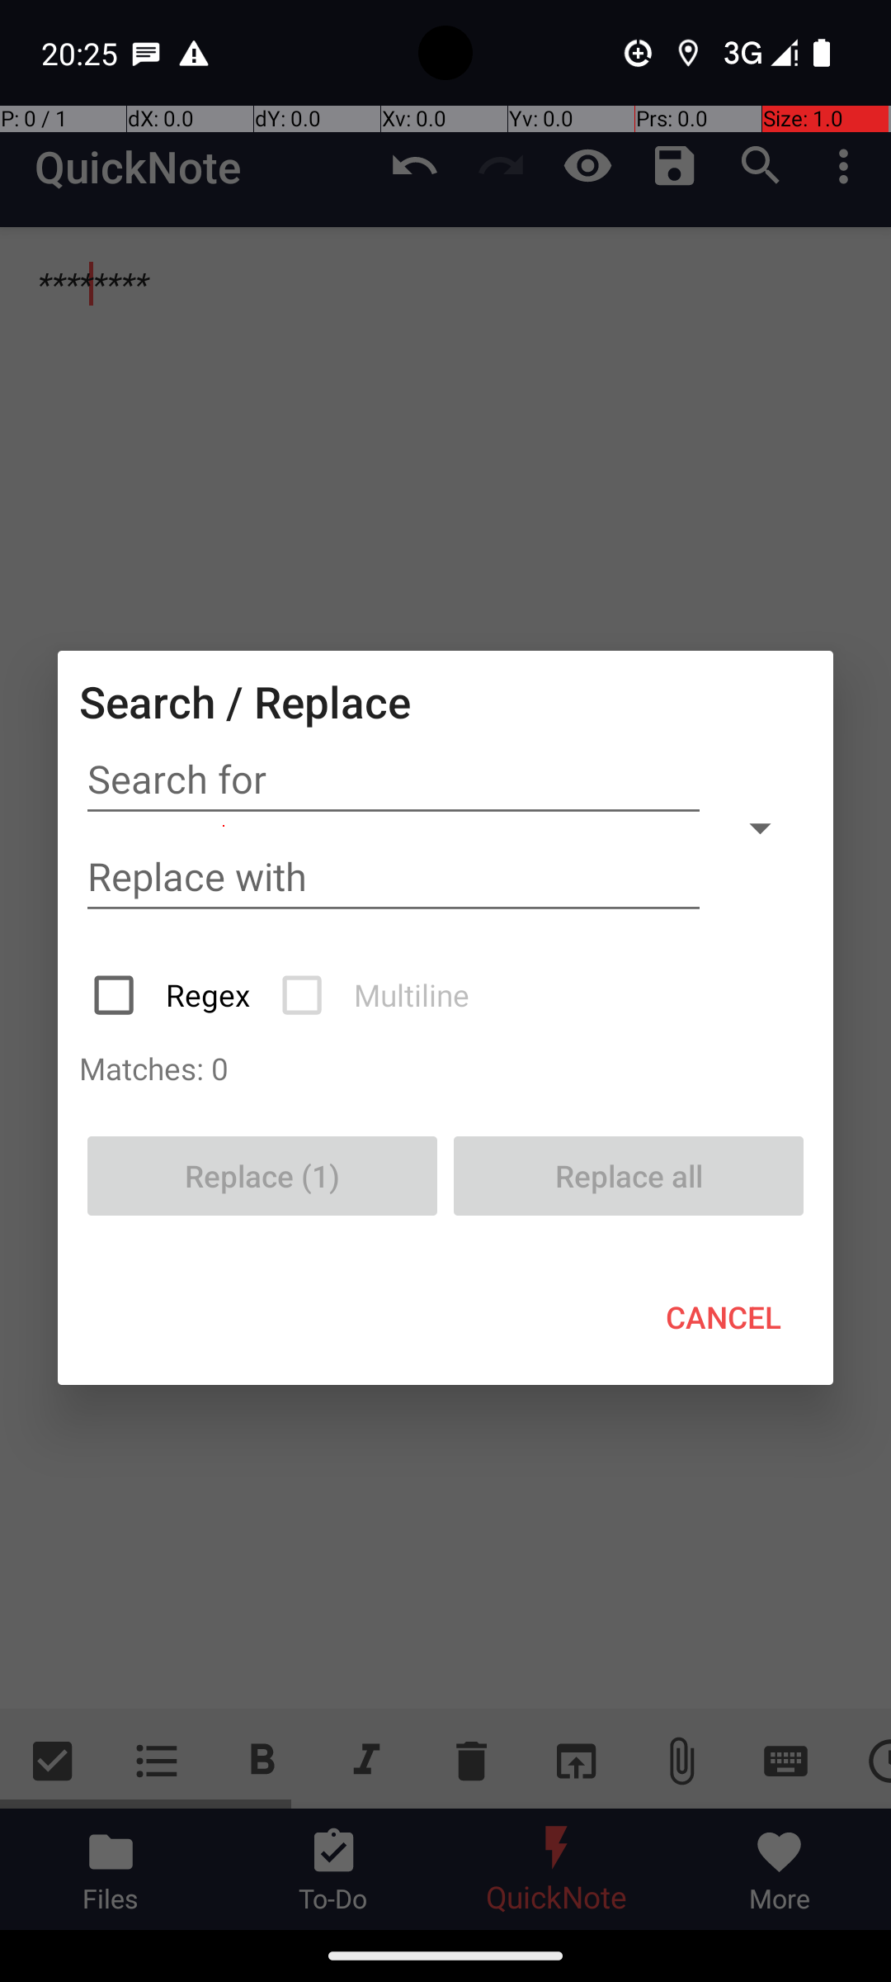  What do you see at coordinates (173, 995) in the screenshot?
I see `Regex` at bounding box center [173, 995].